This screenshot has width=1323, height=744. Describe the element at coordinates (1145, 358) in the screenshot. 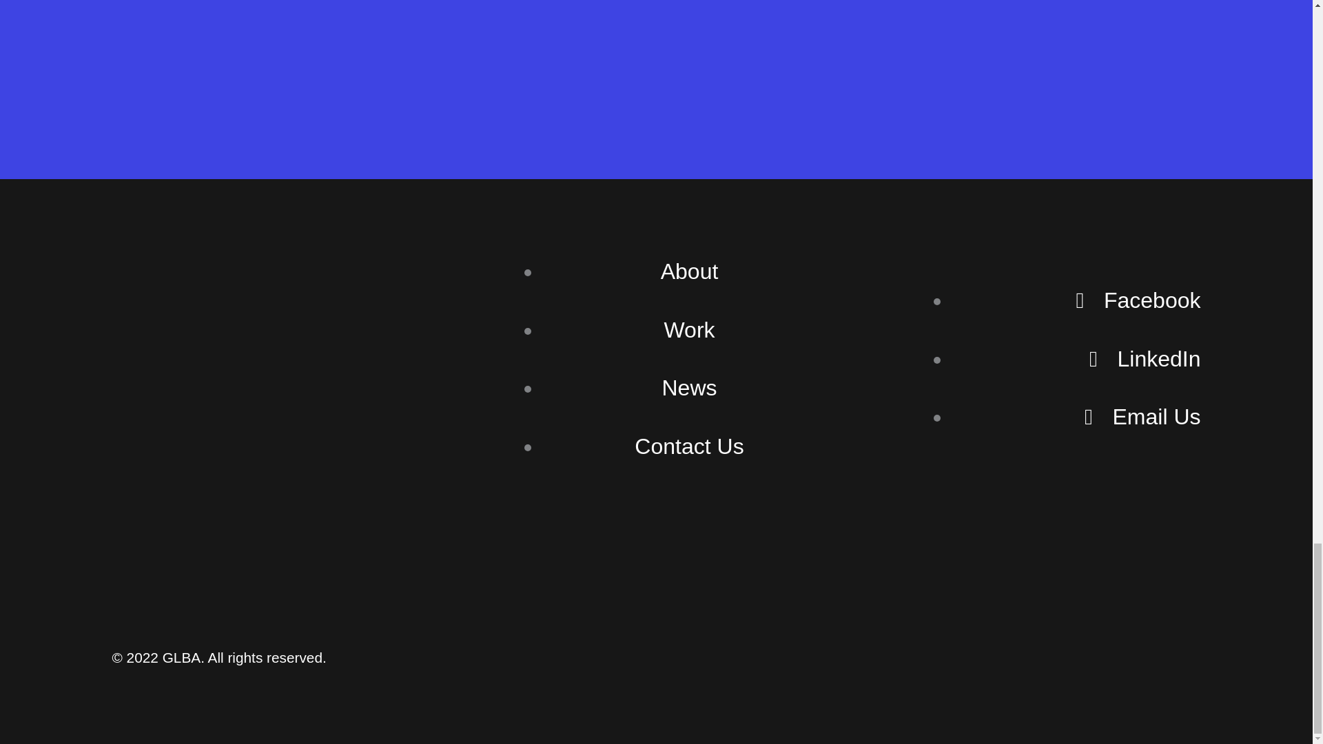

I see `LinkedIn` at that location.